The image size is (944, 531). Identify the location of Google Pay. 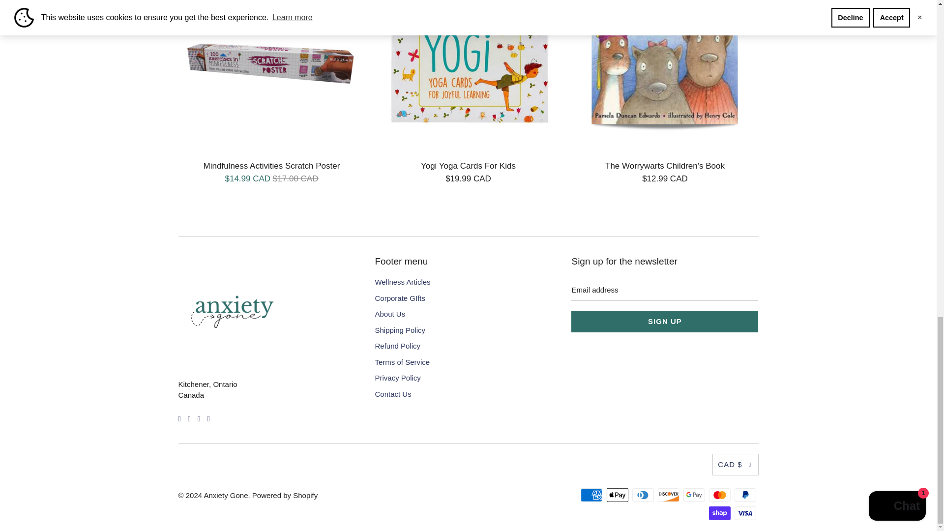
(695, 495).